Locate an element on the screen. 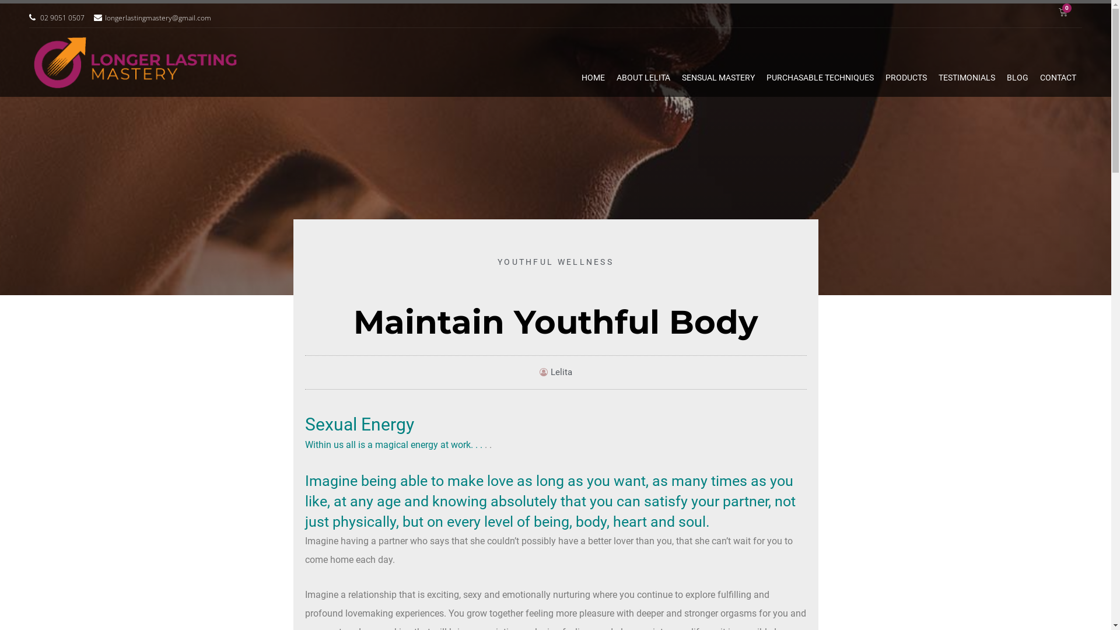  Lelita is located at coordinates (555, 373).